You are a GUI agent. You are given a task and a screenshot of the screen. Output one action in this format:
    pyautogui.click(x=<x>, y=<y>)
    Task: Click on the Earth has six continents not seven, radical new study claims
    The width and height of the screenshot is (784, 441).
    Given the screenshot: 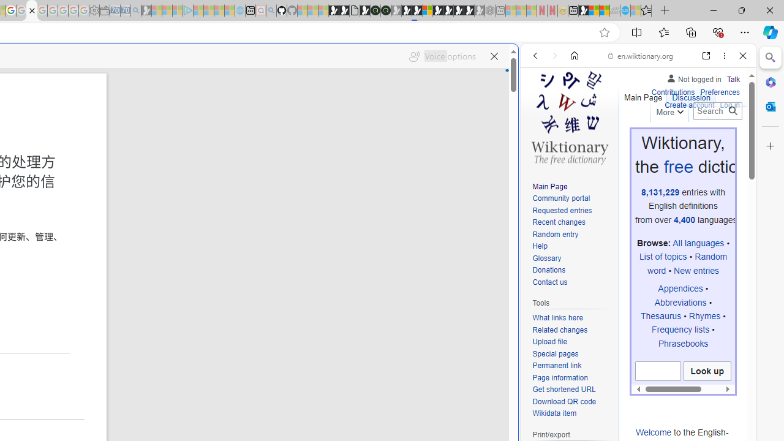 What is the action you would take?
    pyautogui.click(x=604, y=11)
    